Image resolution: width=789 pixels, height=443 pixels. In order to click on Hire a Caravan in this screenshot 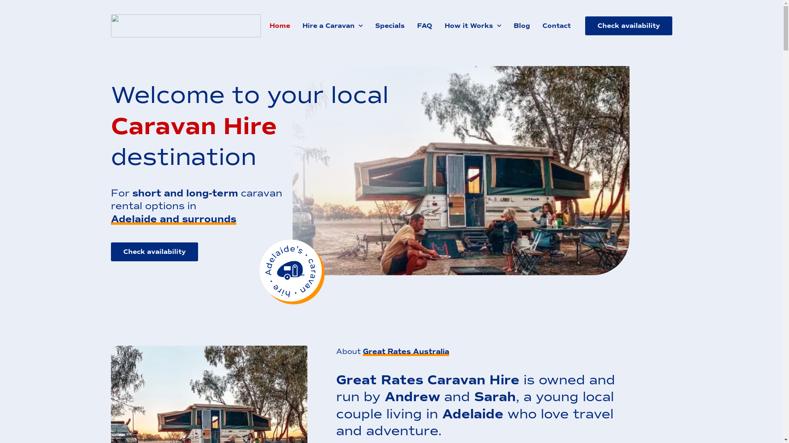, I will do `click(332, 26)`.